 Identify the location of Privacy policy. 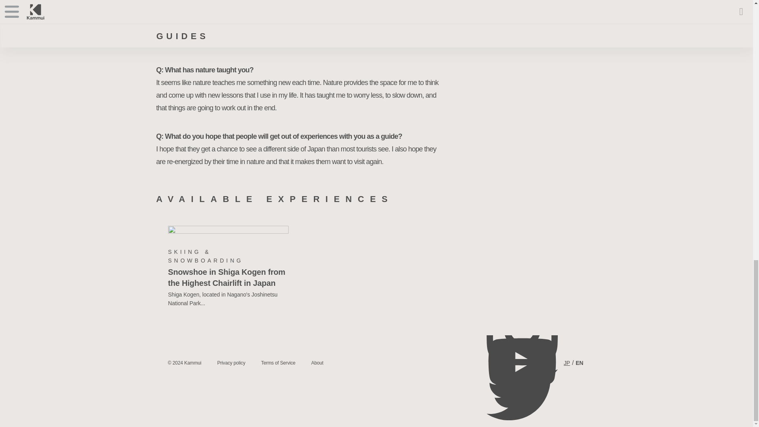
(231, 363).